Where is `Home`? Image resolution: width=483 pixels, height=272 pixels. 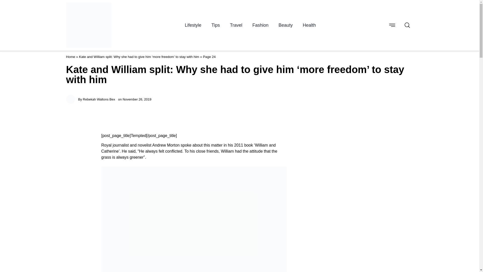 Home is located at coordinates (70, 57).